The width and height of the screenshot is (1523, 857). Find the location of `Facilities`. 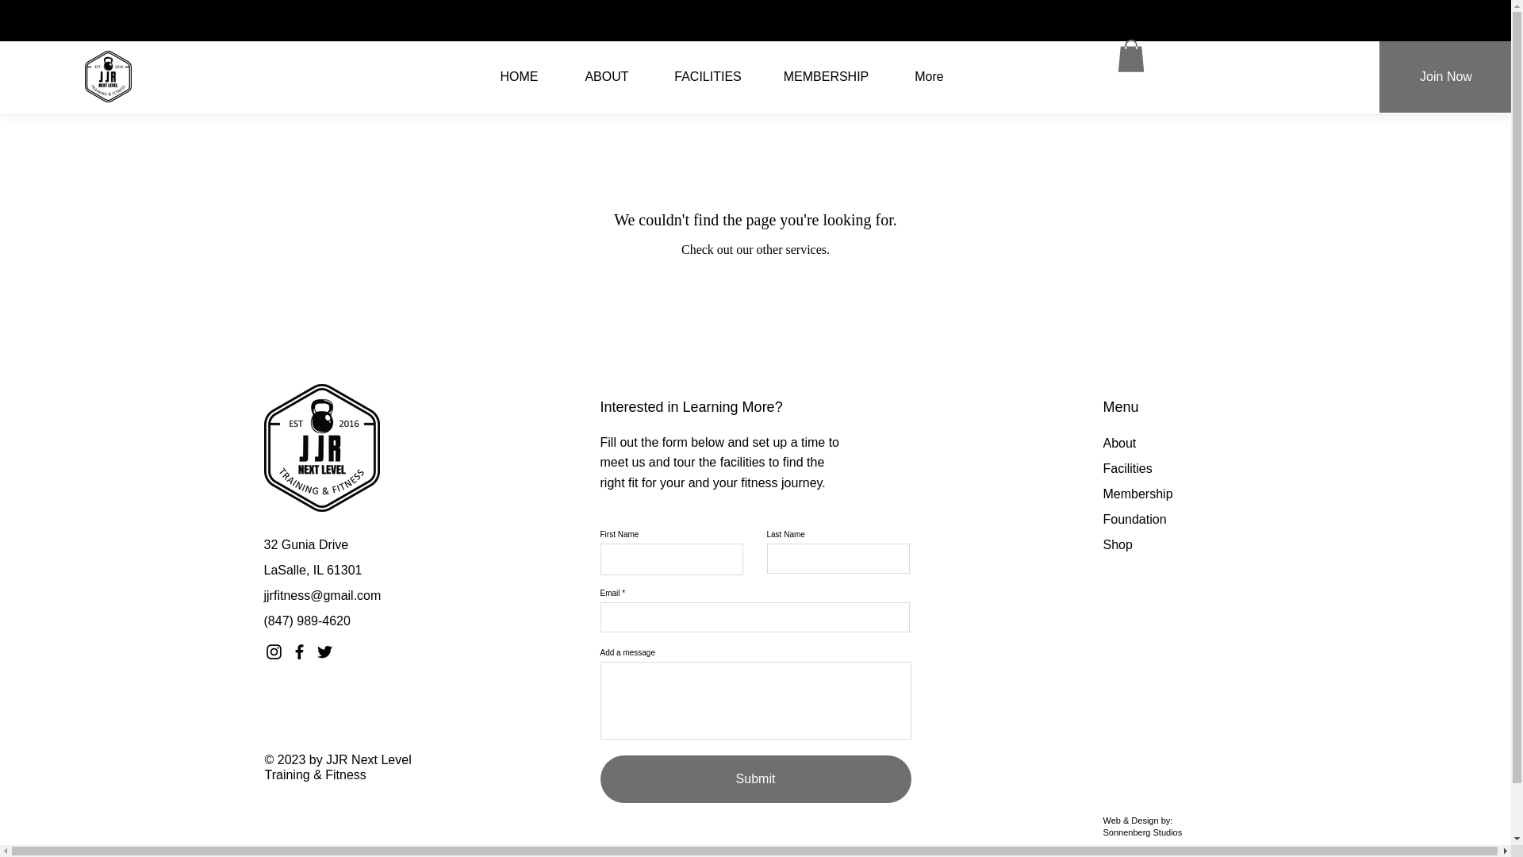

Facilities is located at coordinates (1126, 468).